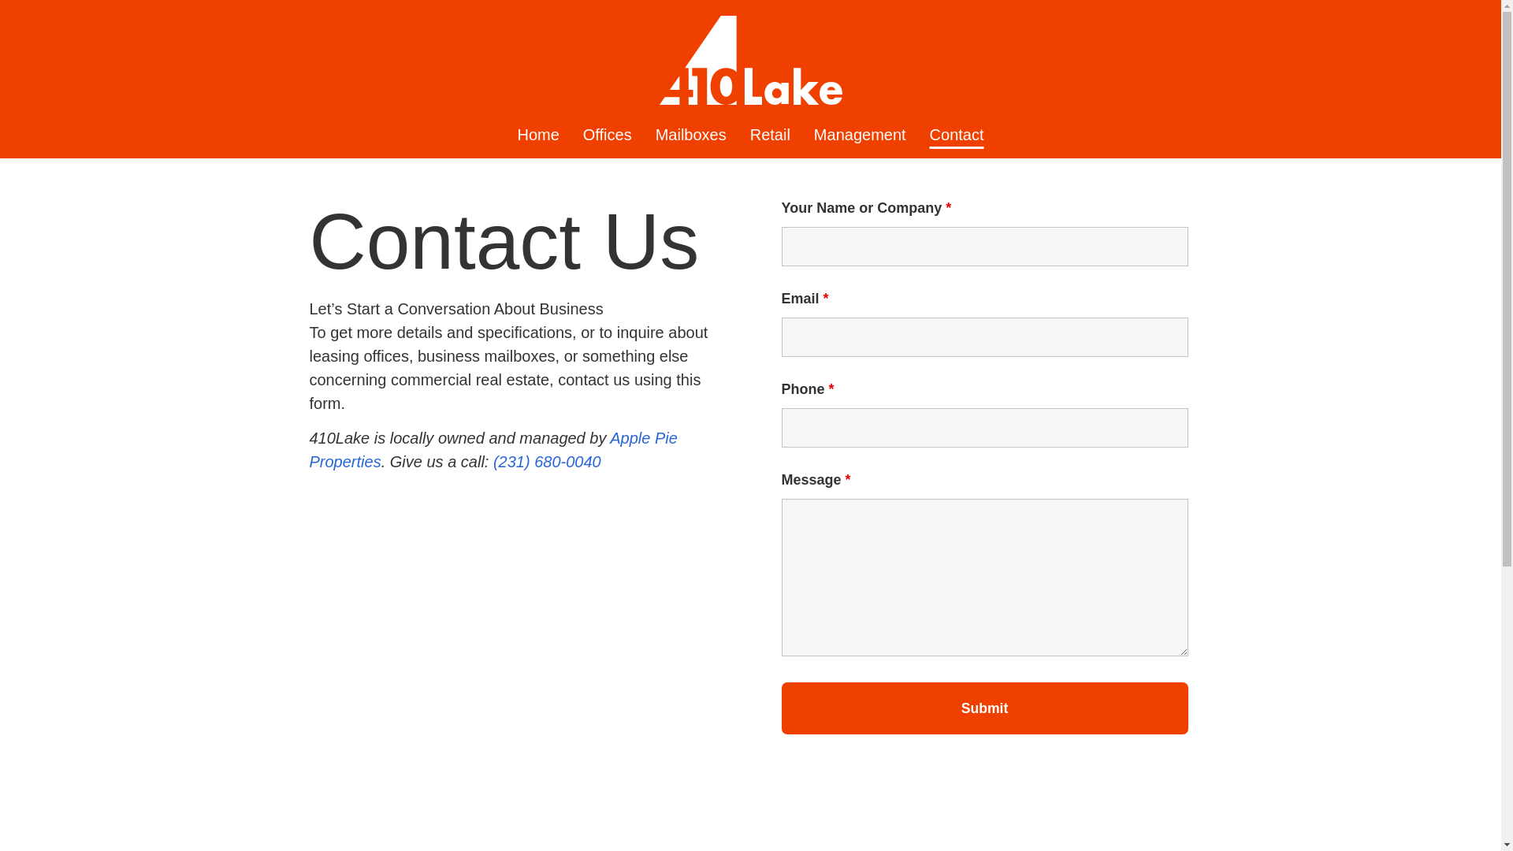 The width and height of the screenshot is (1513, 851). I want to click on Apple Pie Properties, so click(493, 450).